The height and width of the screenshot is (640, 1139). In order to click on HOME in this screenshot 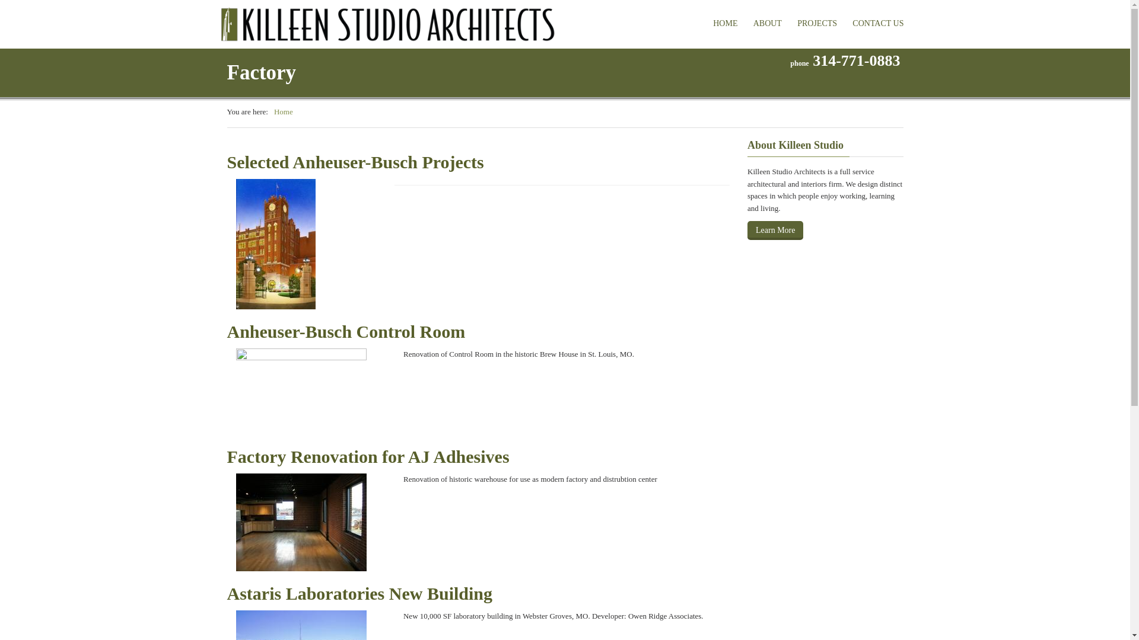, I will do `click(725, 24)`.